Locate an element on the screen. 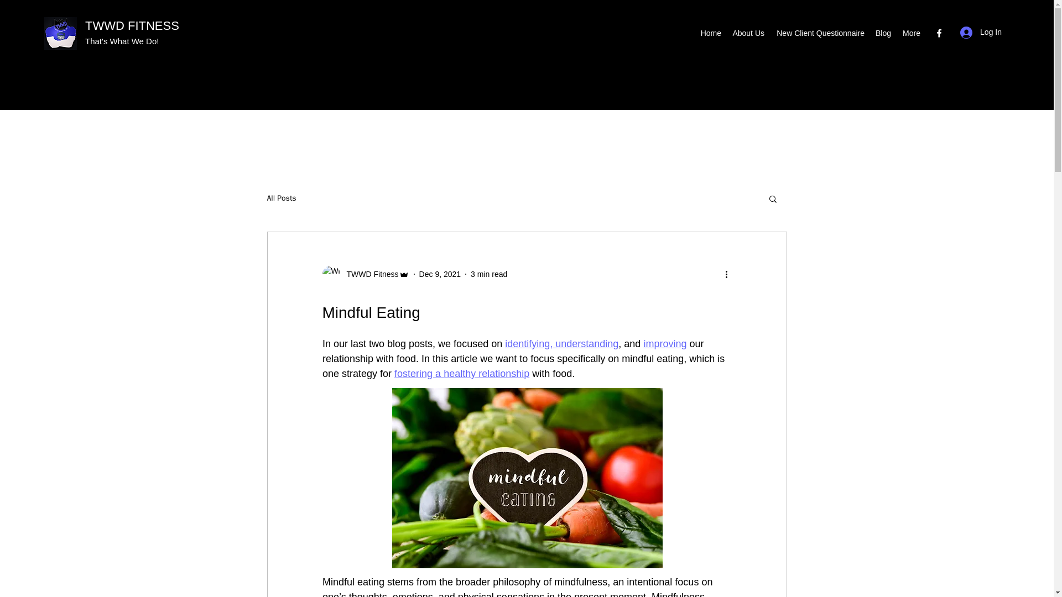 Image resolution: width=1062 pixels, height=597 pixels. Log In is located at coordinates (981, 32).